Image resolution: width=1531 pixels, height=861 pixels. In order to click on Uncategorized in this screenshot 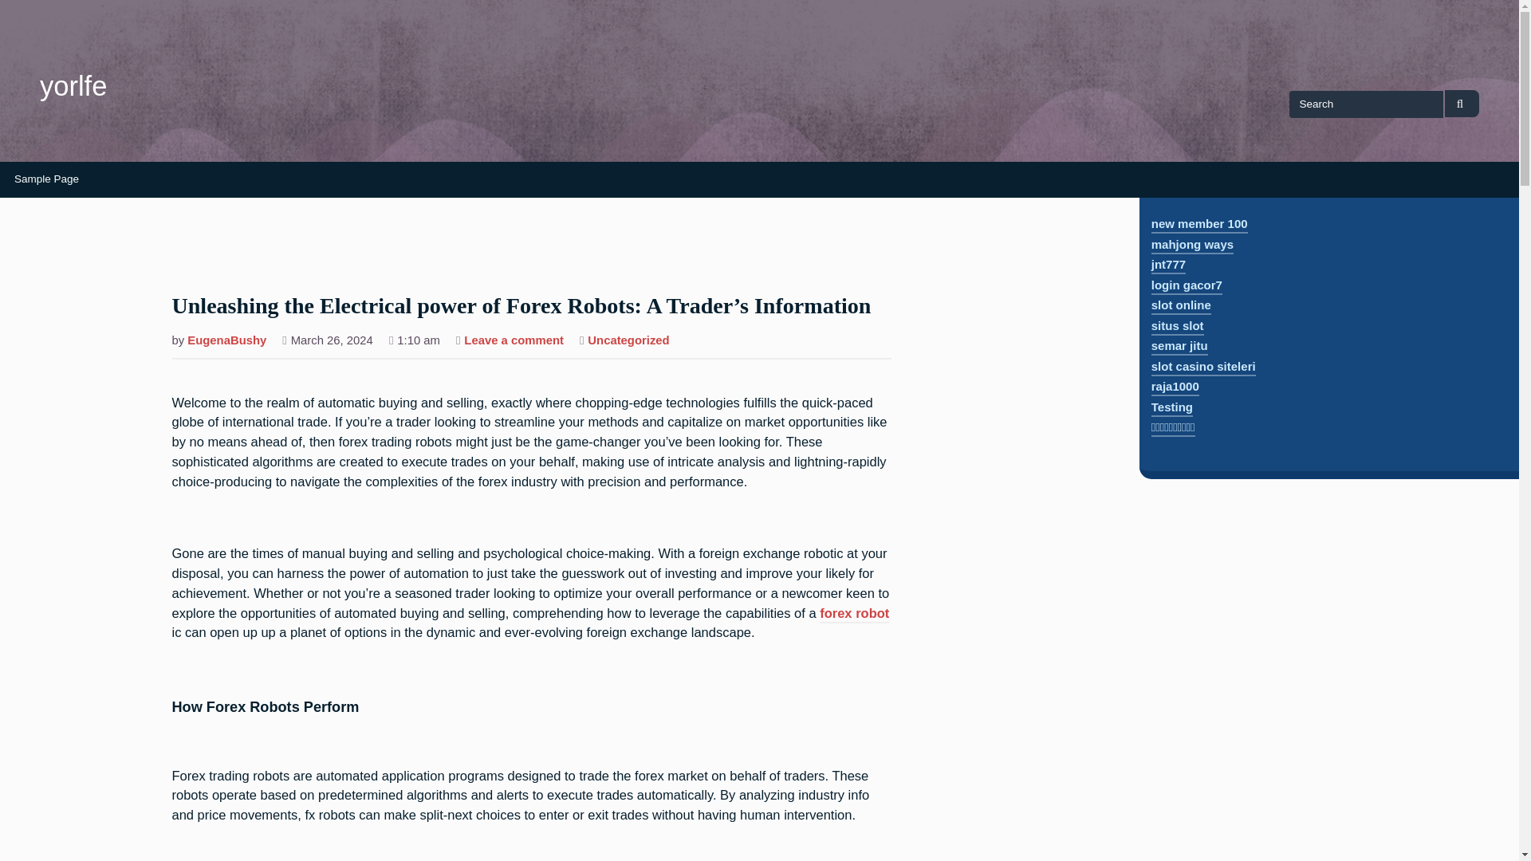, I will do `click(628, 341)`.